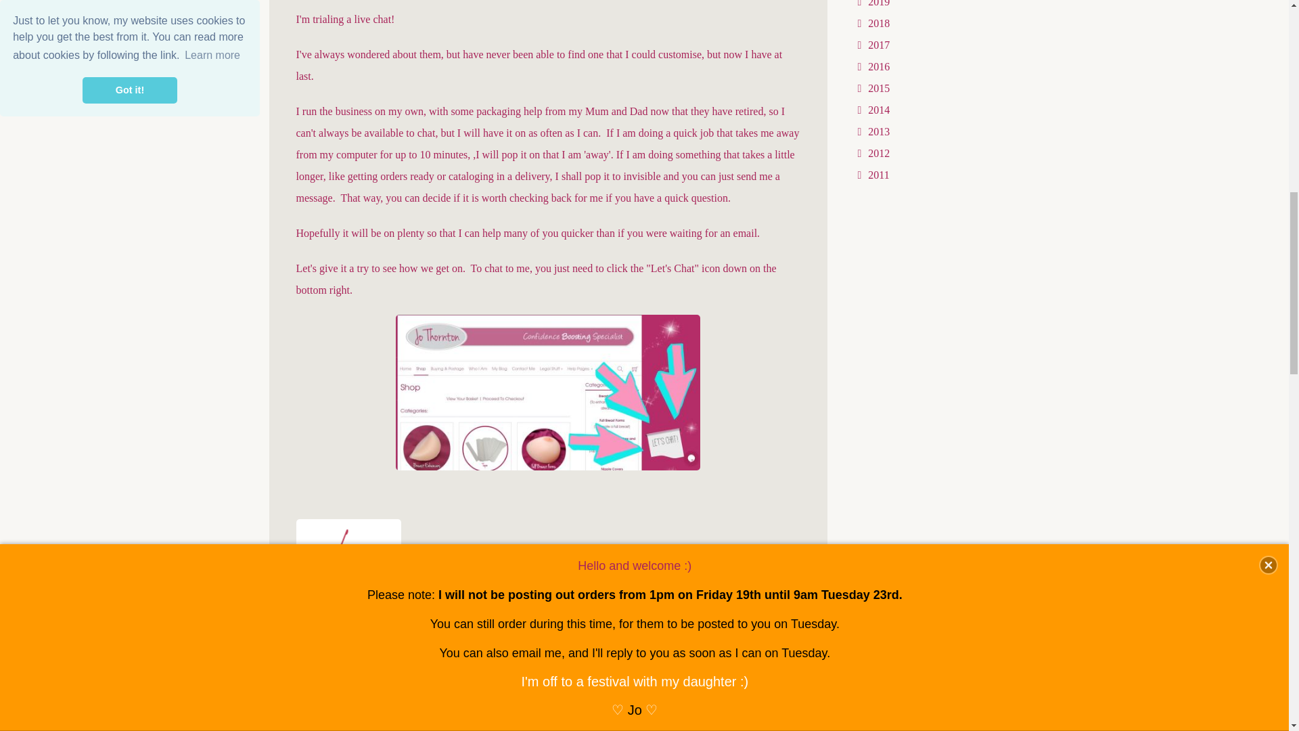 This screenshot has height=731, width=1299. What do you see at coordinates (348, 558) in the screenshot?
I see `sign-2014-8-20-15.2.46` at bounding box center [348, 558].